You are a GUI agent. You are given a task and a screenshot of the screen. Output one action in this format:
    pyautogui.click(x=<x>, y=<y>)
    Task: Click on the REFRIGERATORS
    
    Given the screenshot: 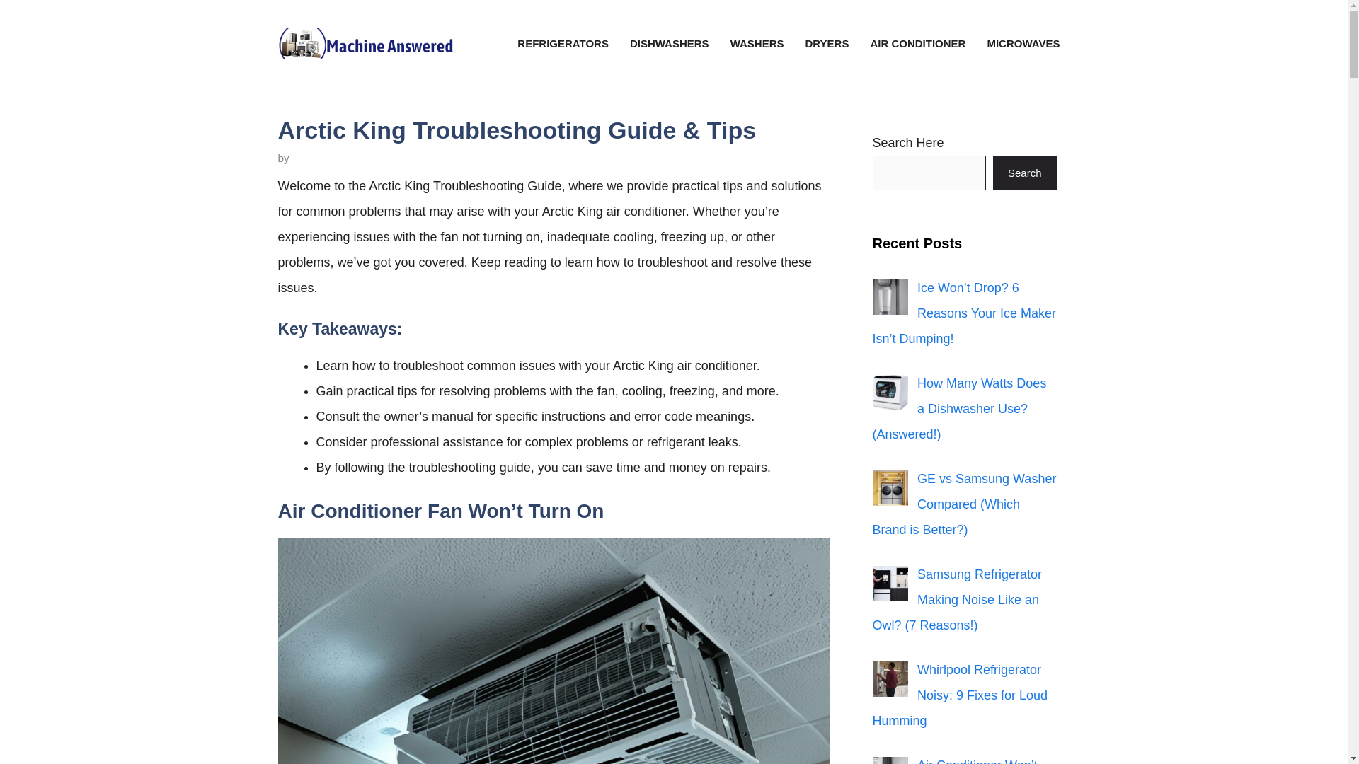 What is the action you would take?
    pyautogui.click(x=563, y=44)
    